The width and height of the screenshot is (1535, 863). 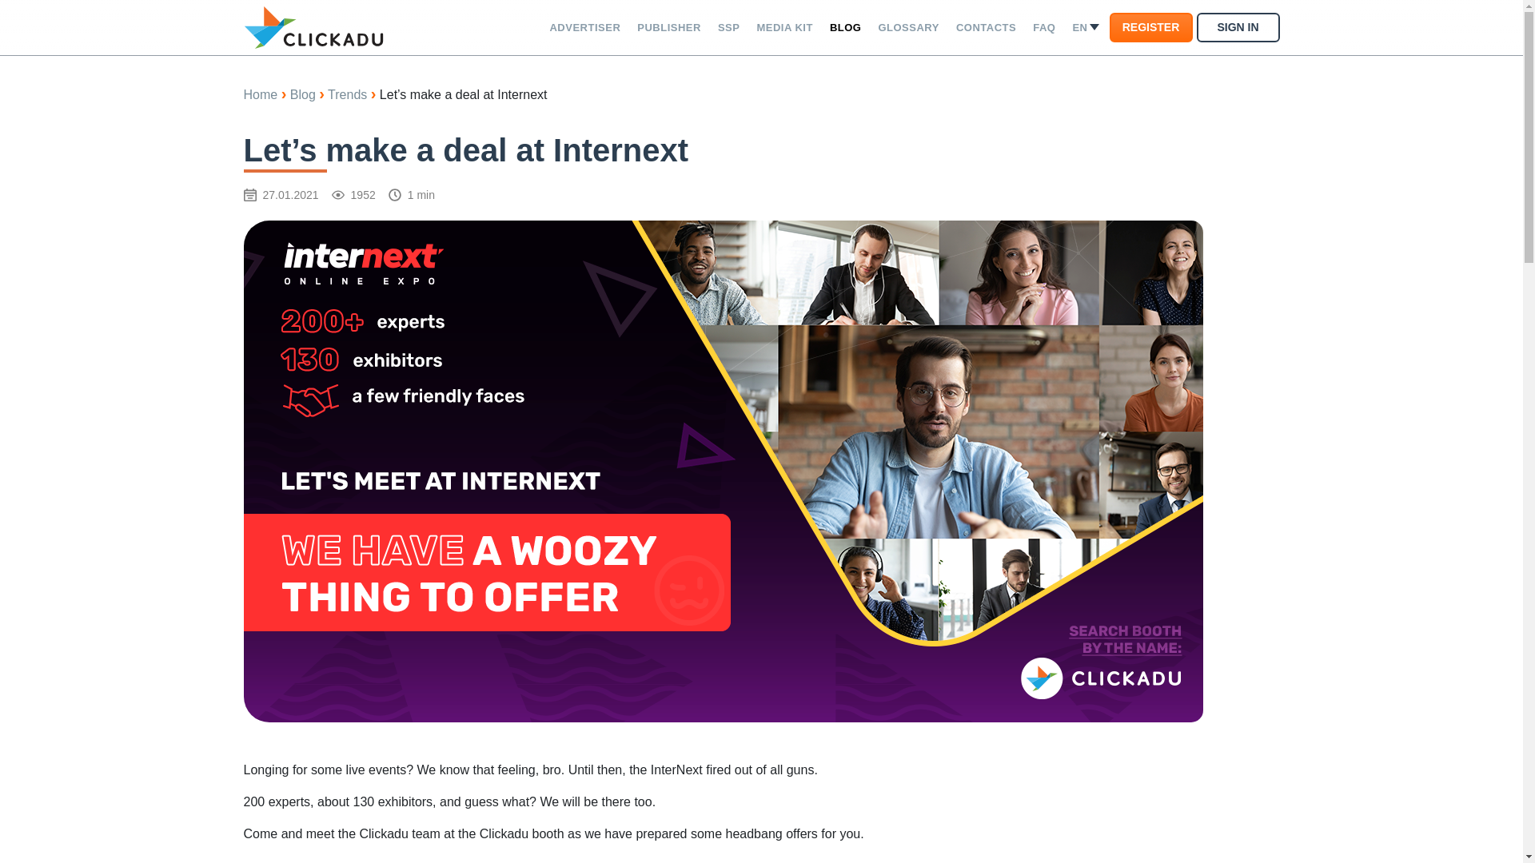 I want to click on REGISTER, so click(x=1151, y=27).